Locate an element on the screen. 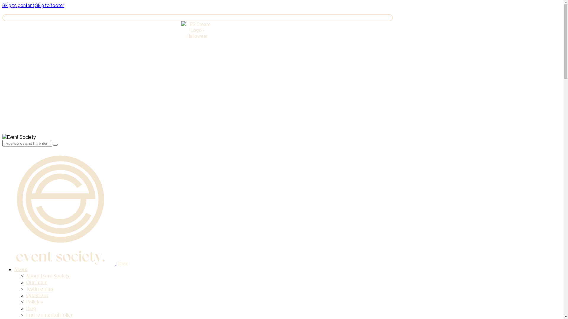  Our Team is located at coordinates (37, 282).